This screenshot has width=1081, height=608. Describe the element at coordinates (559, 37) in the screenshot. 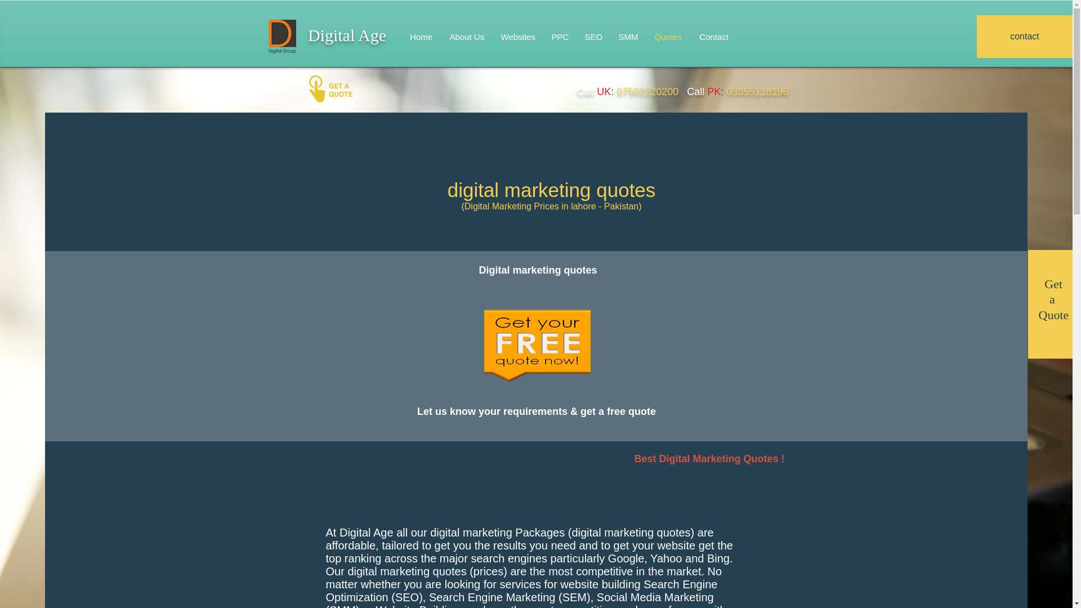

I see `PPC` at that location.